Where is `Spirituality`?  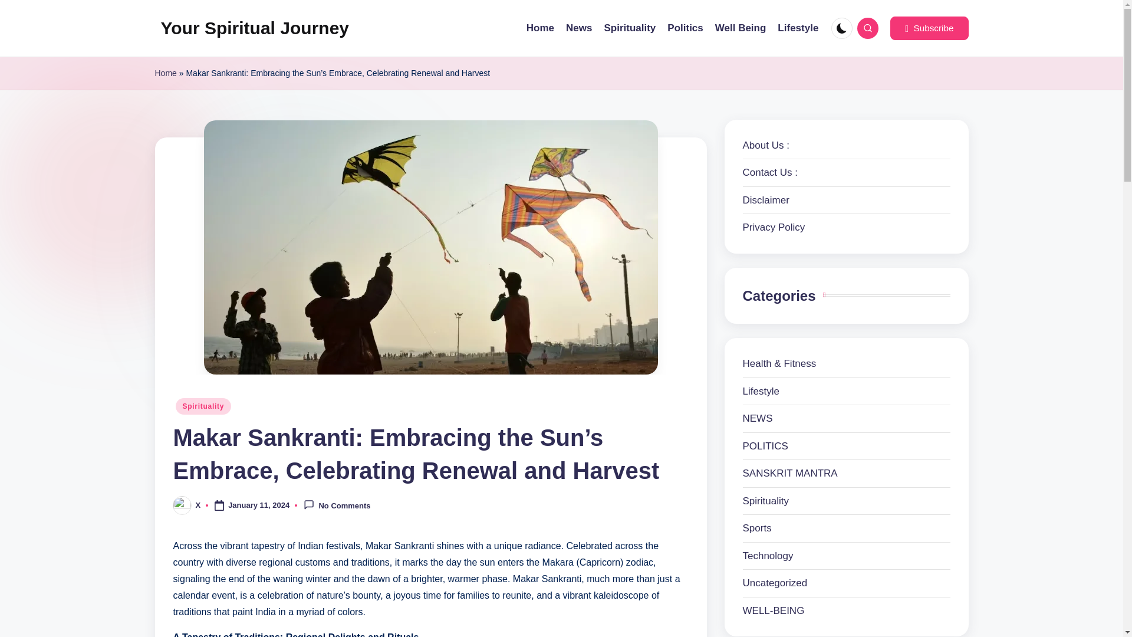
Spirituality is located at coordinates (203, 406).